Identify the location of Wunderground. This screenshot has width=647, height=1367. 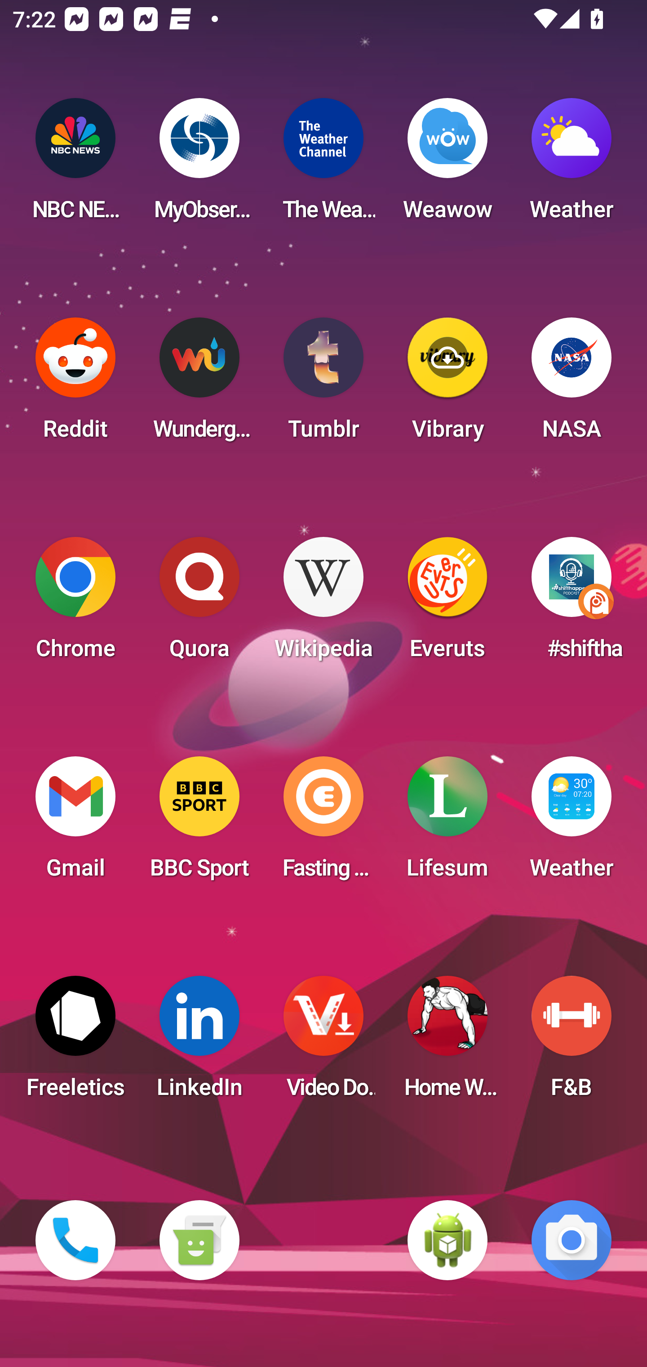
(199, 384).